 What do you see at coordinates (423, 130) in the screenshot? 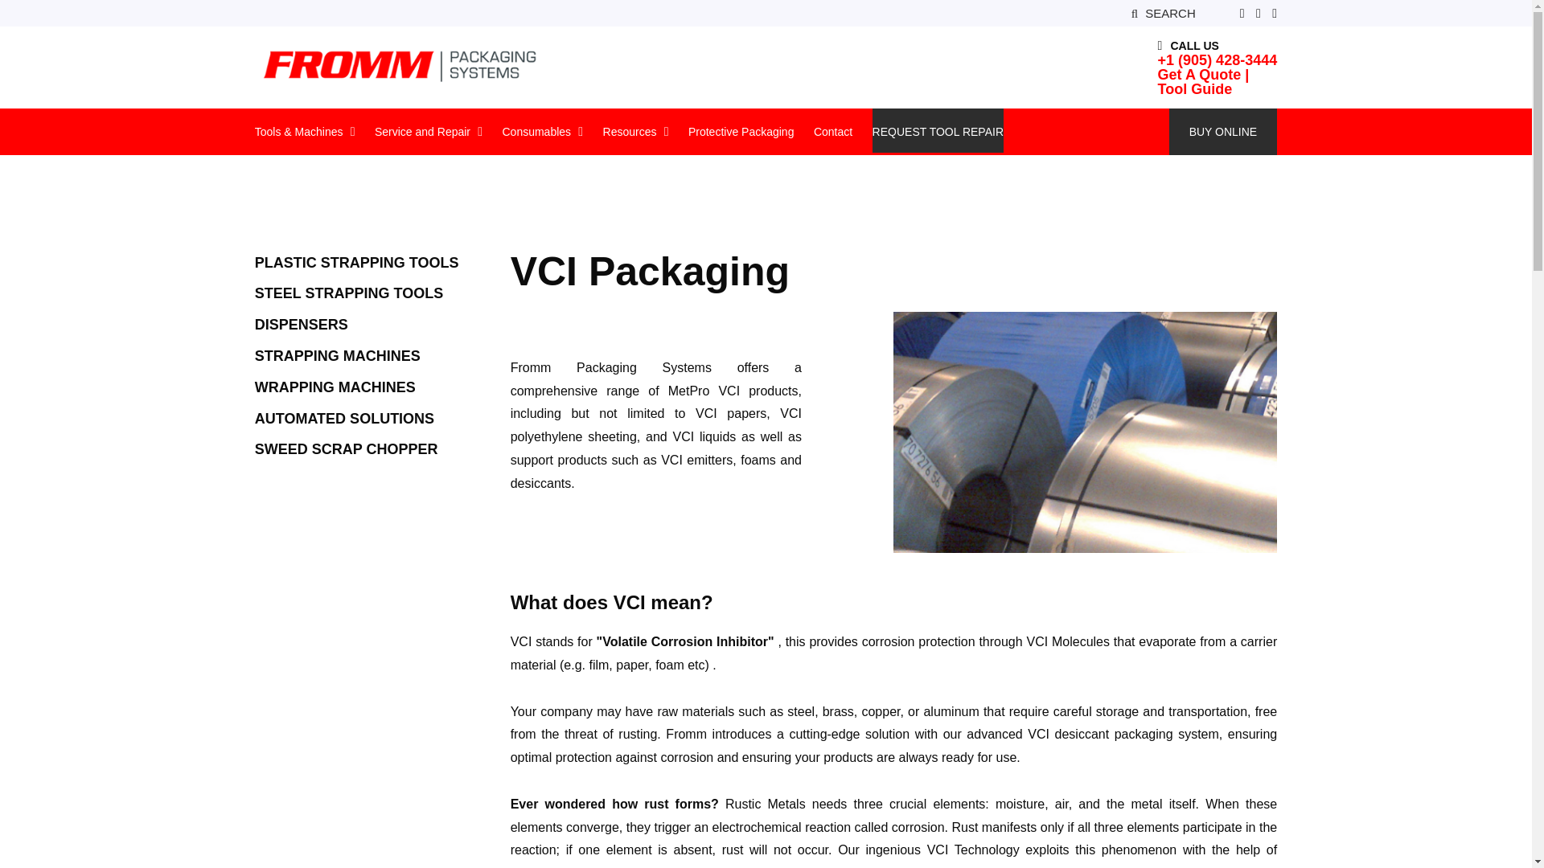
I see `Service and Repair` at bounding box center [423, 130].